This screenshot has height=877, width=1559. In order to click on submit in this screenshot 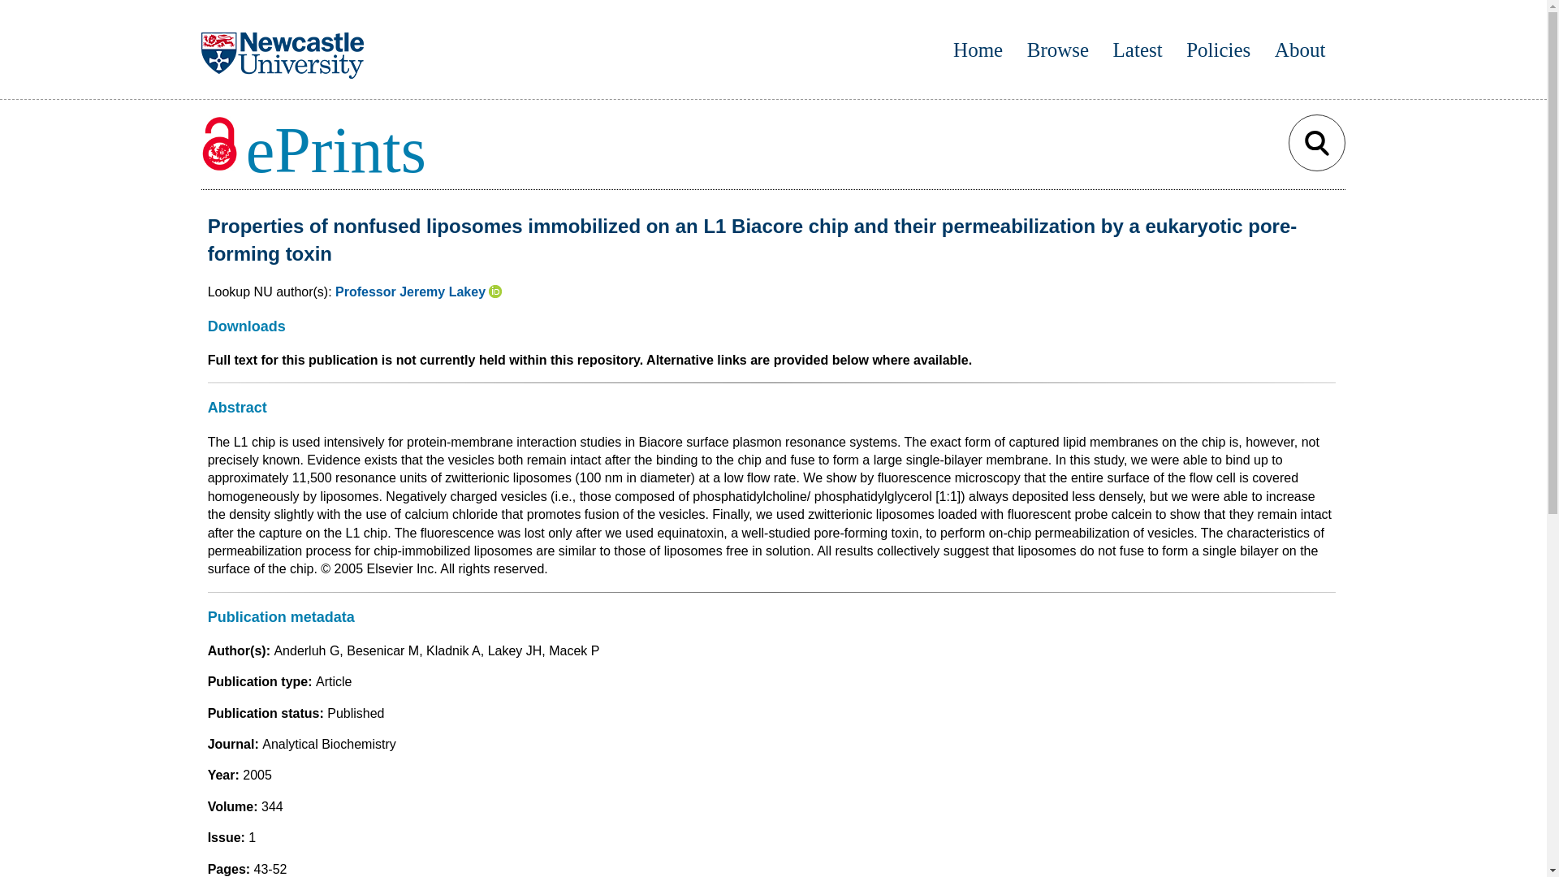, I will do `click(1317, 143)`.